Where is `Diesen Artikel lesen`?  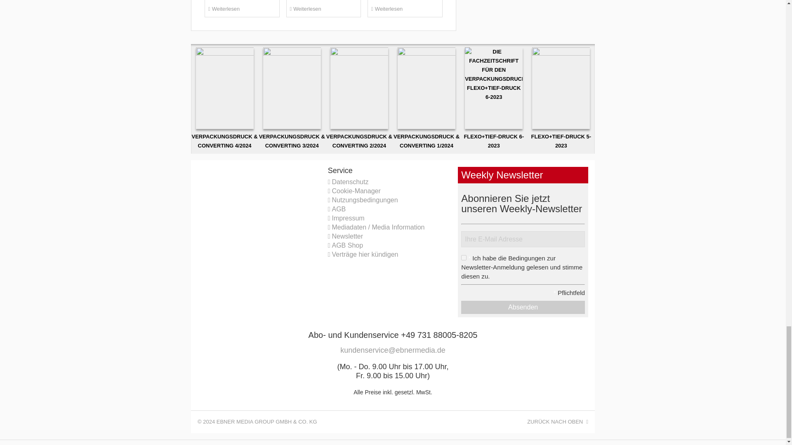 Diesen Artikel lesen is located at coordinates (323, 9).